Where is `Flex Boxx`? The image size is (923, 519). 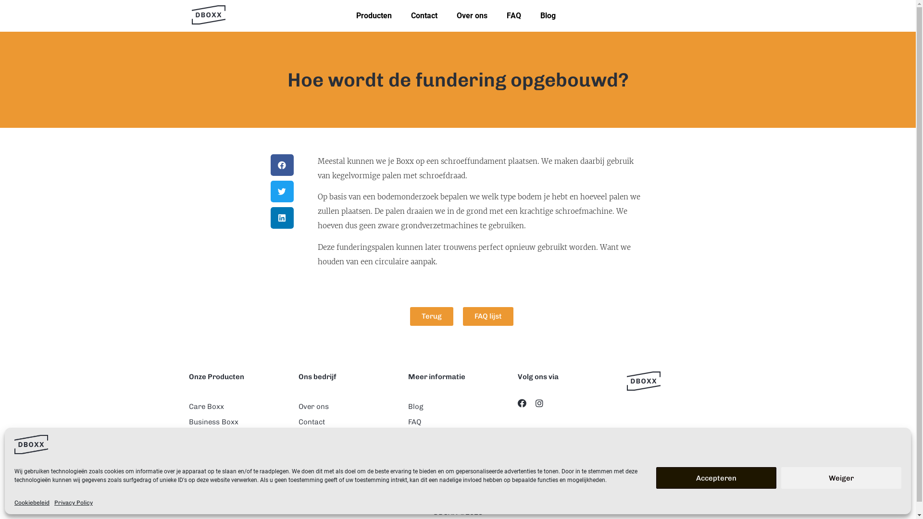 Flex Boxx is located at coordinates (238, 453).